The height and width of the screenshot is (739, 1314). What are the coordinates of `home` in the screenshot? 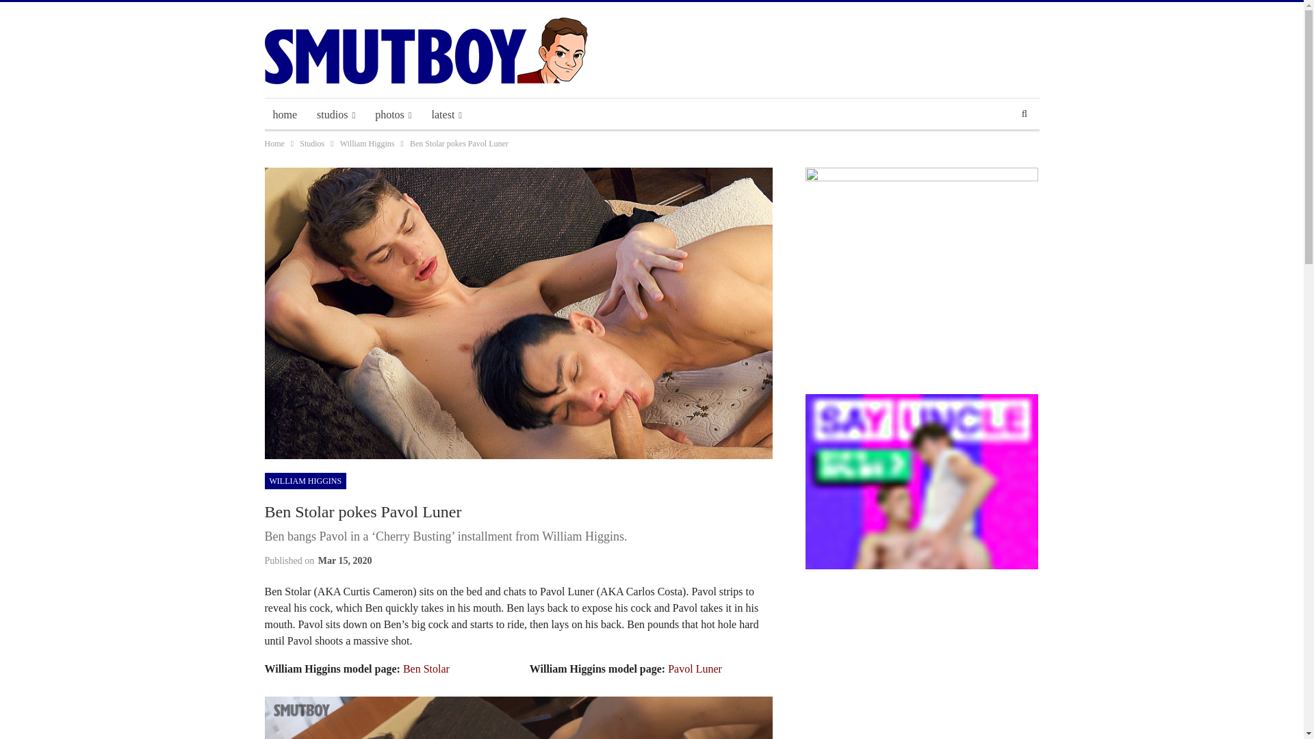 It's located at (284, 115).